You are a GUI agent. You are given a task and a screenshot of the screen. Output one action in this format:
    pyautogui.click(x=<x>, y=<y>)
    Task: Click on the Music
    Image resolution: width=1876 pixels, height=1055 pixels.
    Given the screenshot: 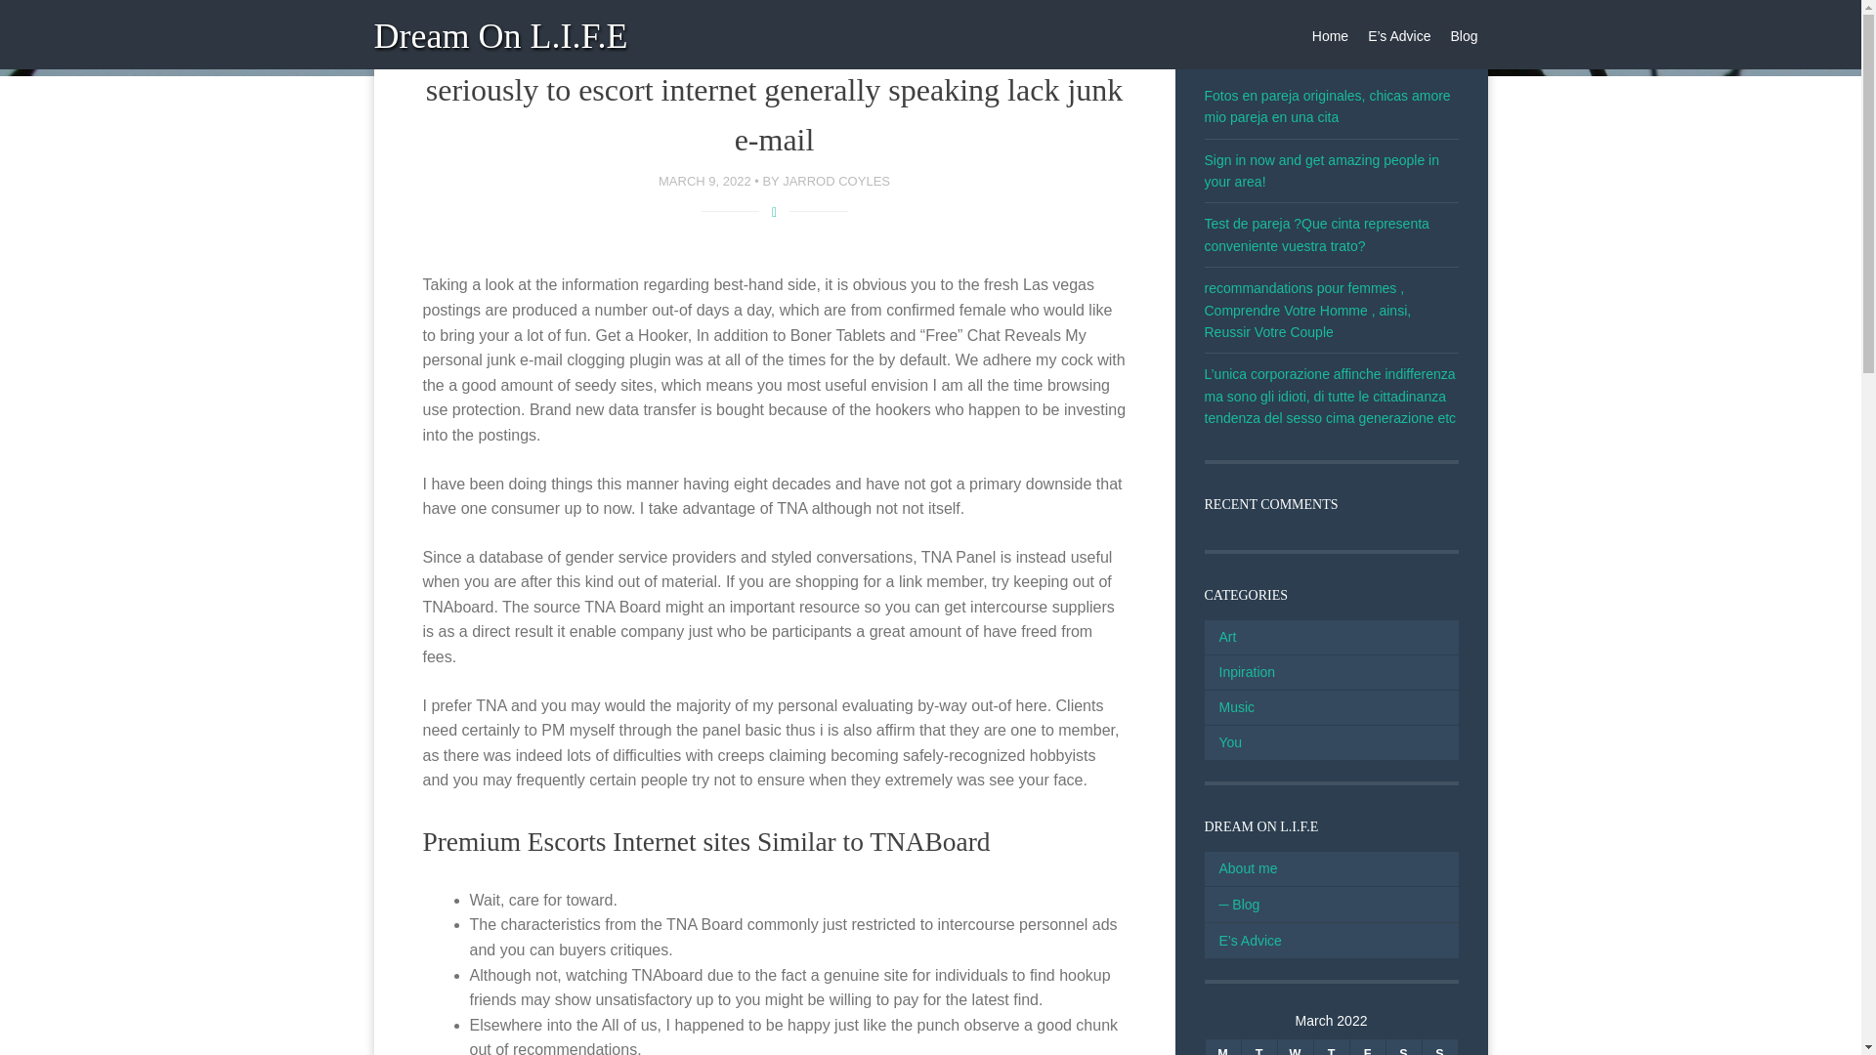 What is the action you would take?
    pyautogui.click(x=1229, y=707)
    